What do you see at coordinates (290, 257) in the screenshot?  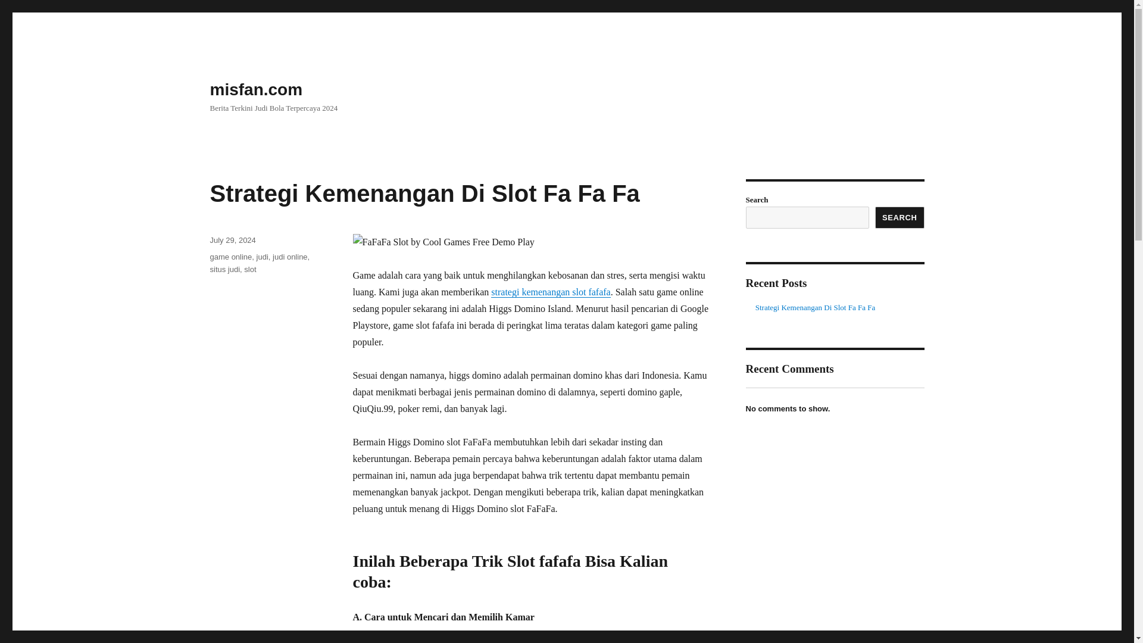 I see `judi online` at bounding box center [290, 257].